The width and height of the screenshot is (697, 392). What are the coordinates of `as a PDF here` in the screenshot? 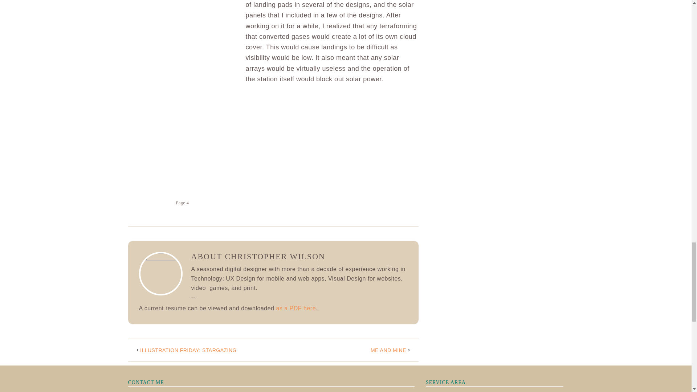 It's located at (295, 308).